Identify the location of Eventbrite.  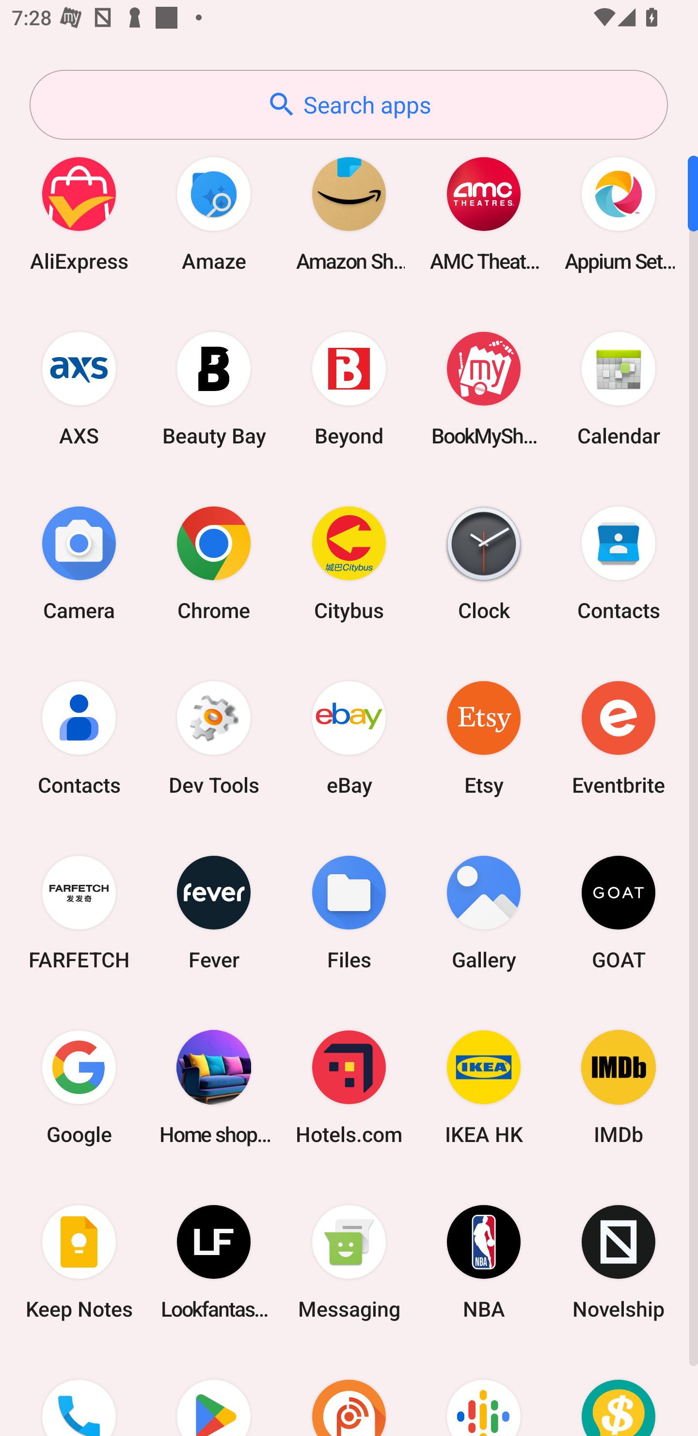
(619, 737).